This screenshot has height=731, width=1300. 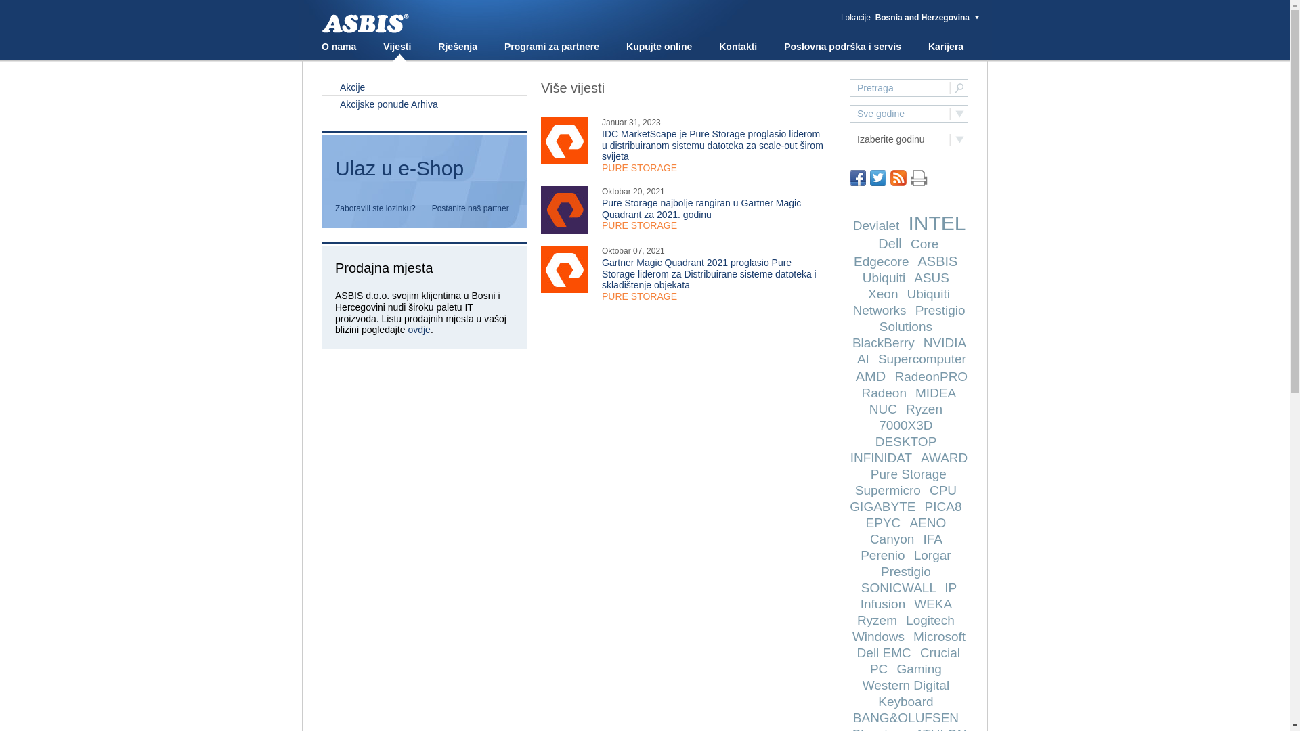 I want to click on Western Digital, so click(x=906, y=685).